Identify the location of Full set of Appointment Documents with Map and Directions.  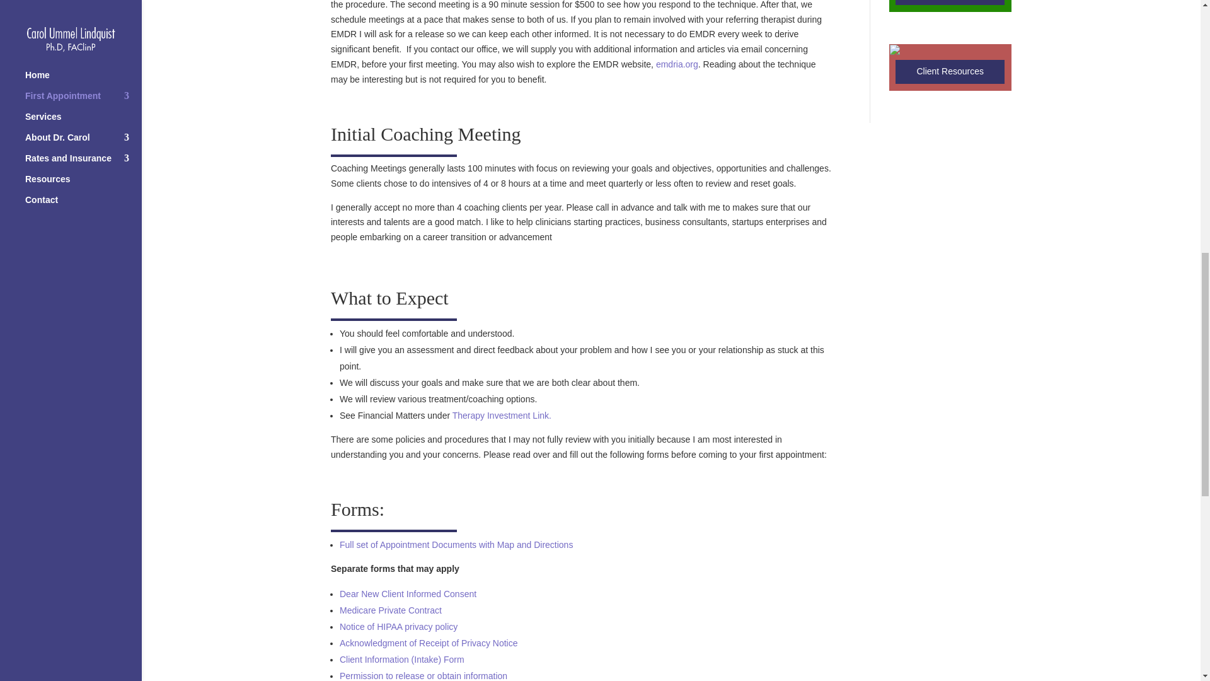
(456, 545).